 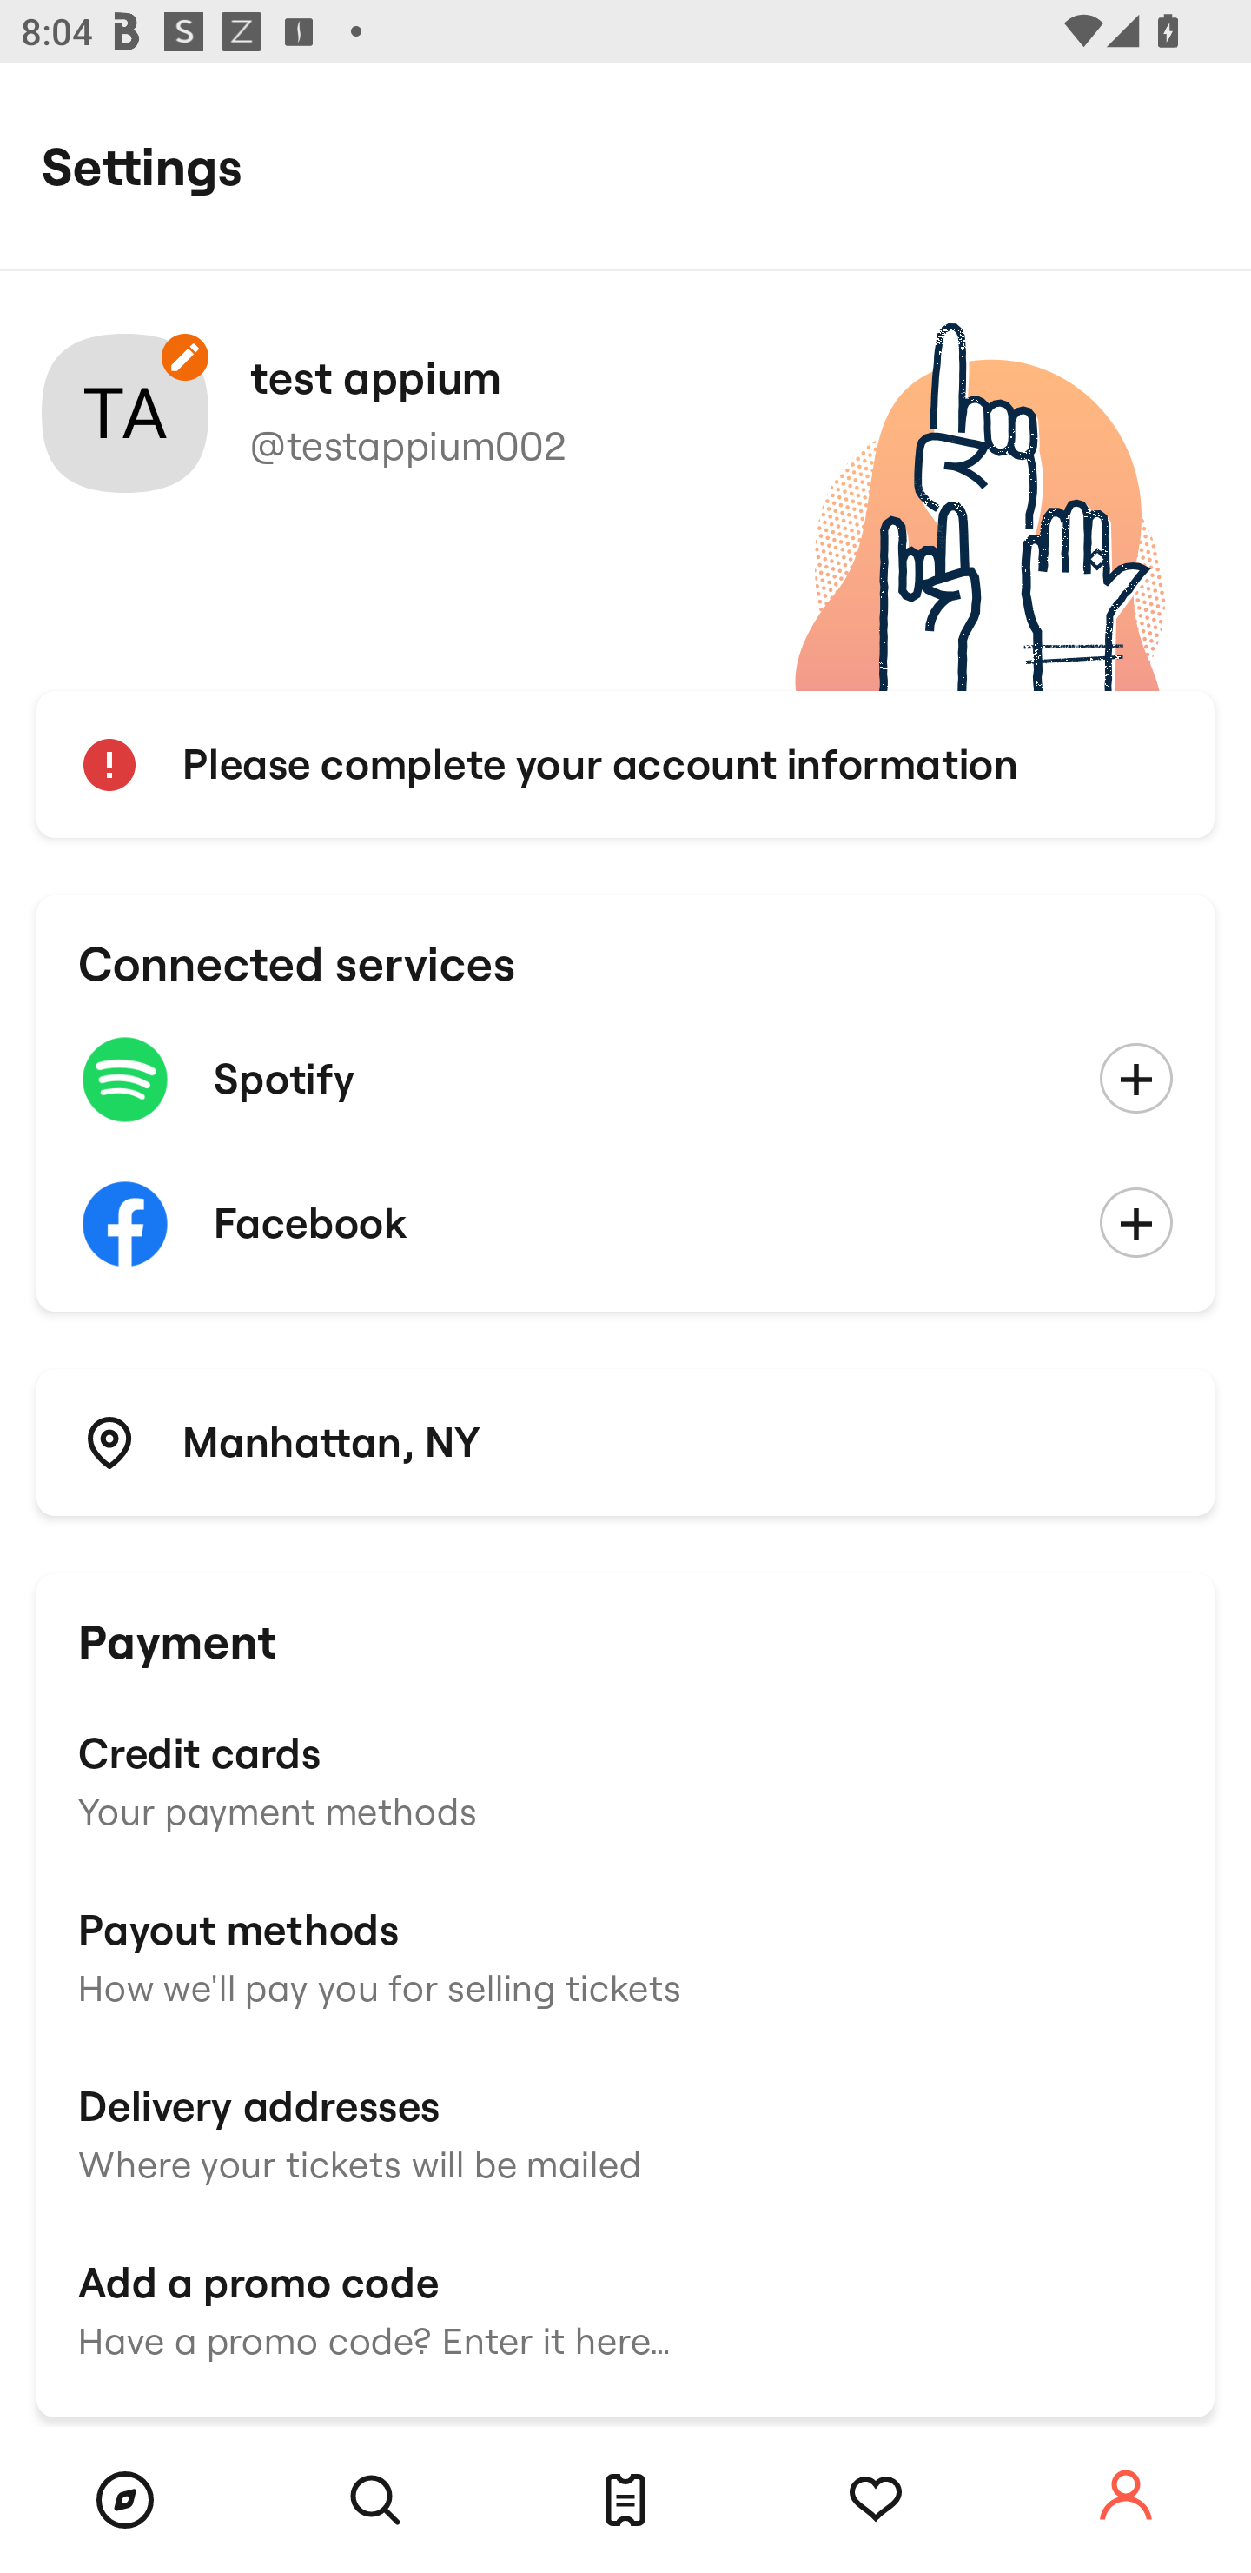 What do you see at coordinates (375, 2500) in the screenshot?
I see `Search` at bounding box center [375, 2500].